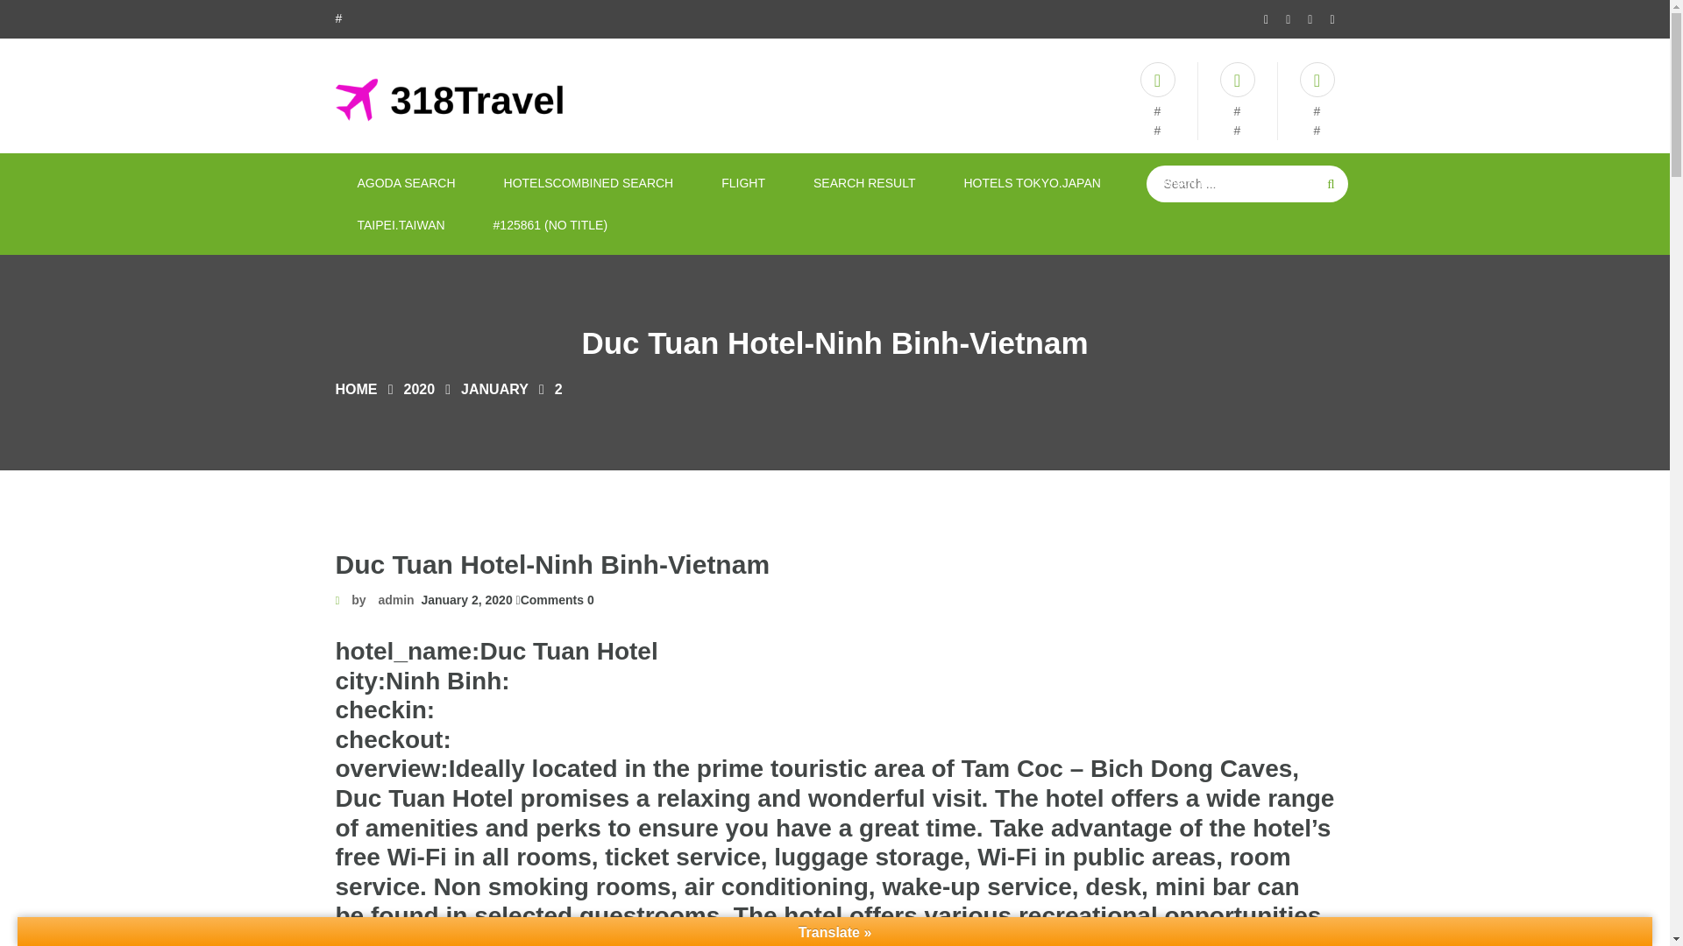  What do you see at coordinates (400, 224) in the screenshot?
I see `Taipei.Taiwan` at bounding box center [400, 224].